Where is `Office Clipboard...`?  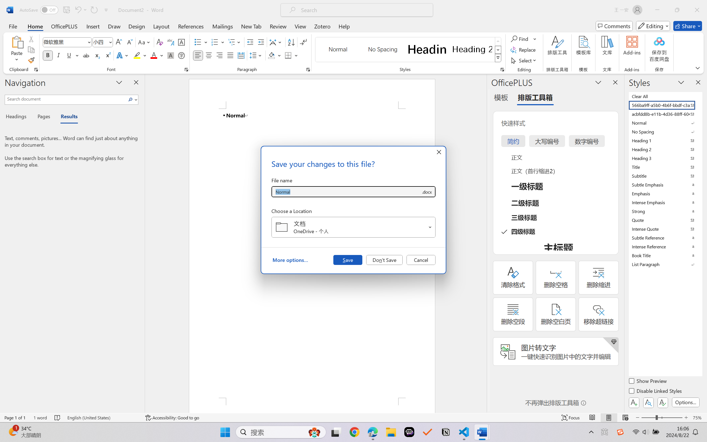
Office Clipboard... is located at coordinates (36, 70).